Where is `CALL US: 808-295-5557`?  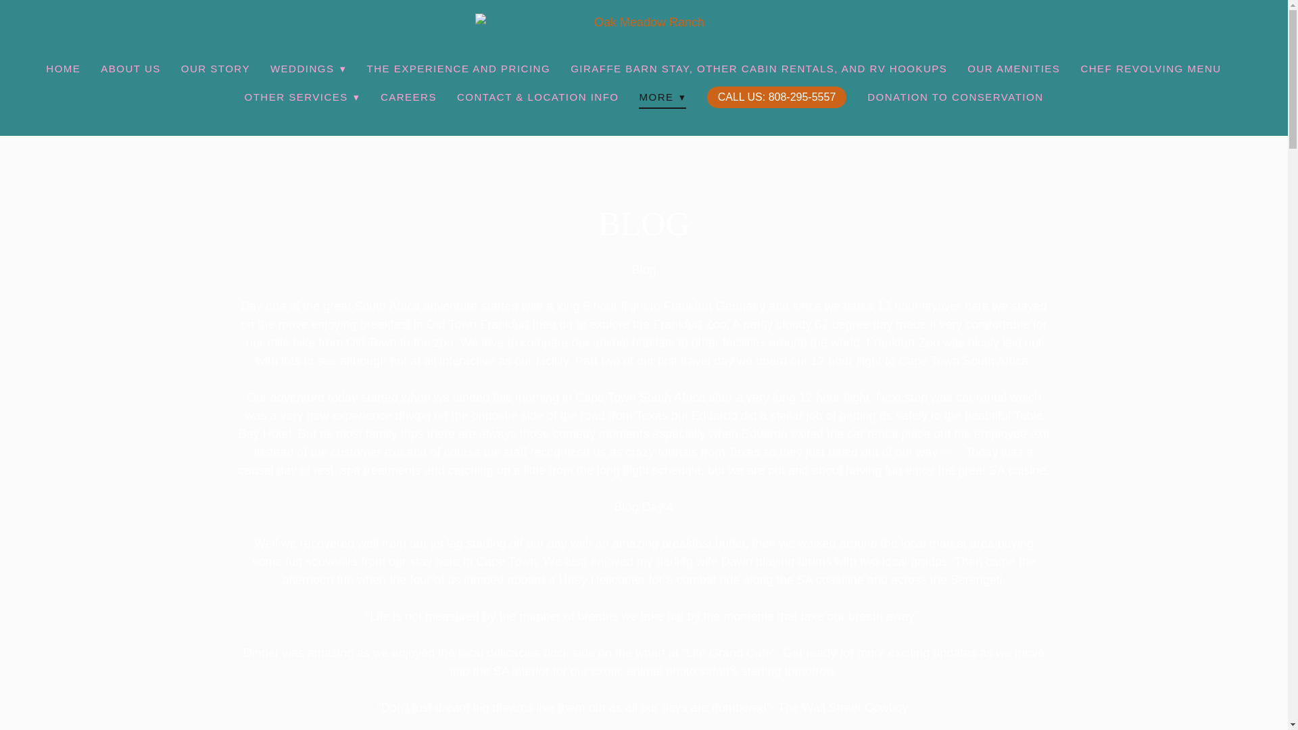 CALL US: 808-295-5557 is located at coordinates (776, 97).